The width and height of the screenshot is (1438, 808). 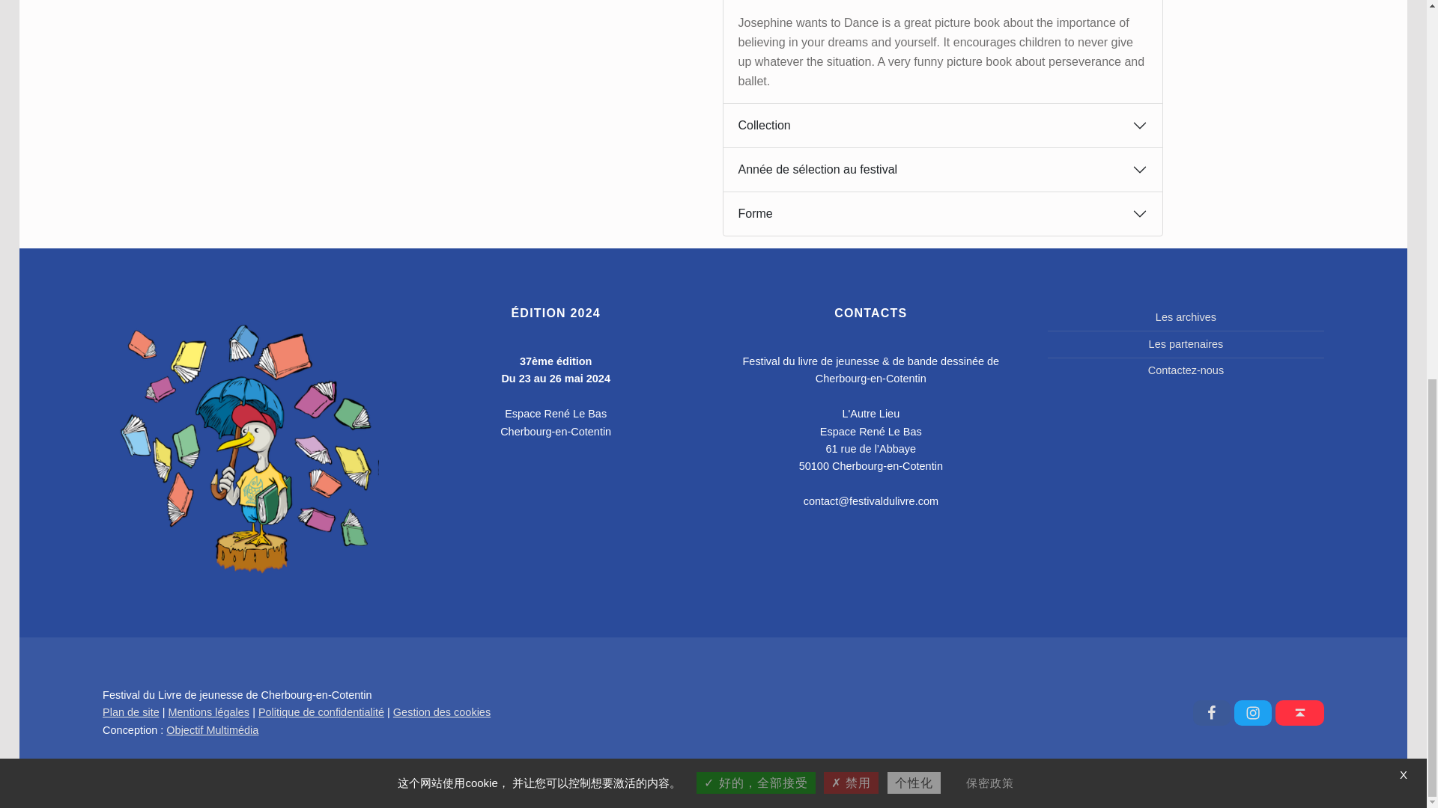 What do you see at coordinates (130, 712) in the screenshot?
I see `Plan de site` at bounding box center [130, 712].